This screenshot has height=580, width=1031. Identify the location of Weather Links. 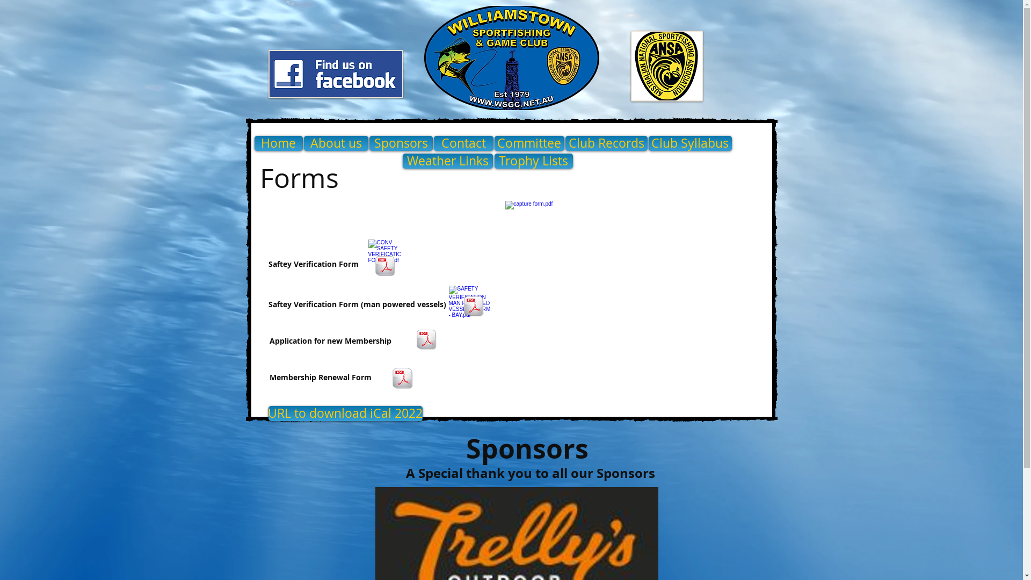
(448, 161).